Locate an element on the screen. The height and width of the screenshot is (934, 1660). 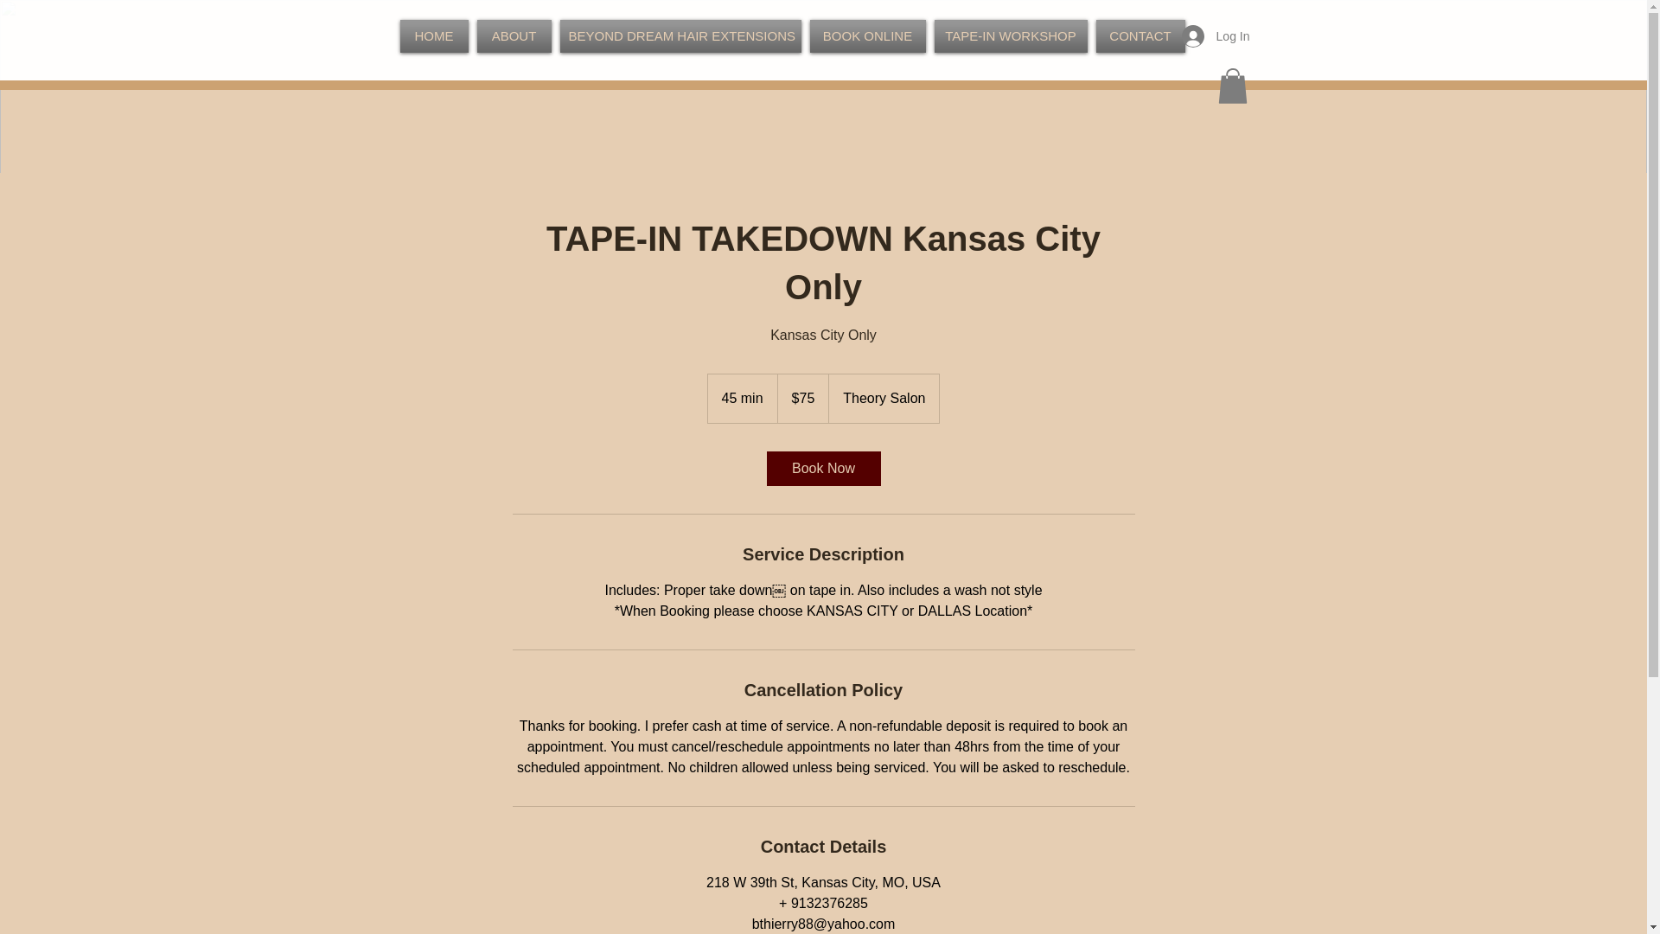
TAPE-IN WORKSHOP is located at coordinates (1011, 35).